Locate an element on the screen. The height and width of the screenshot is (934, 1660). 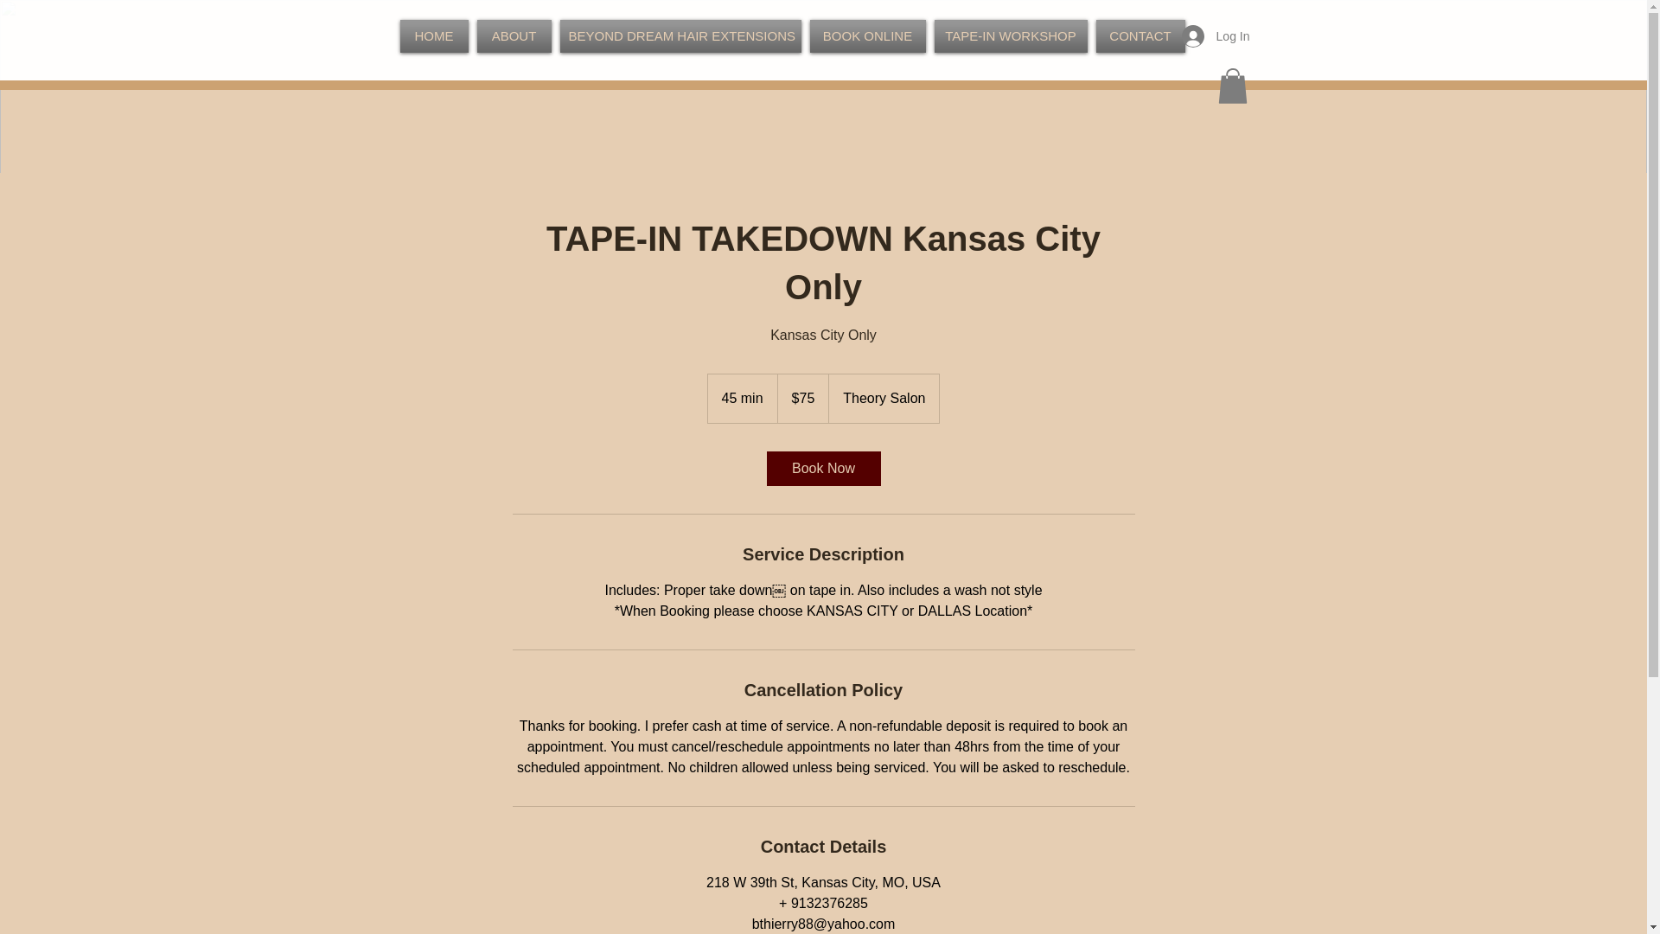
TAPE-IN WORKSHOP is located at coordinates (1011, 35).